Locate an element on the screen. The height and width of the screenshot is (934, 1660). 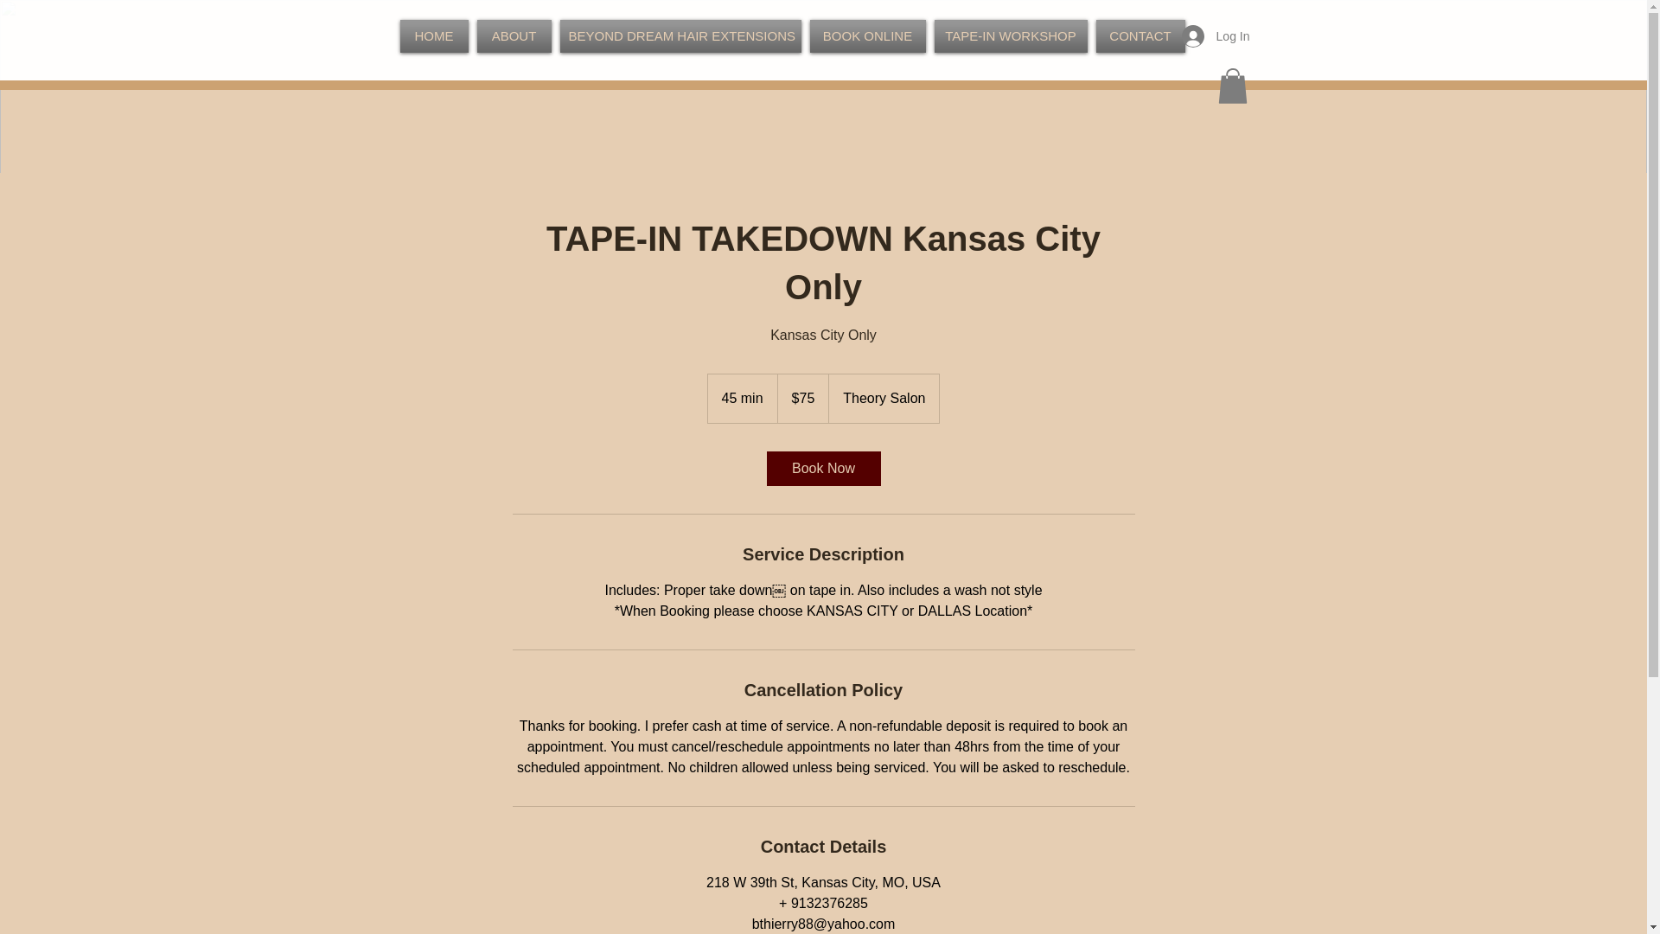
TAPE-IN WORKSHOP is located at coordinates (1011, 35).